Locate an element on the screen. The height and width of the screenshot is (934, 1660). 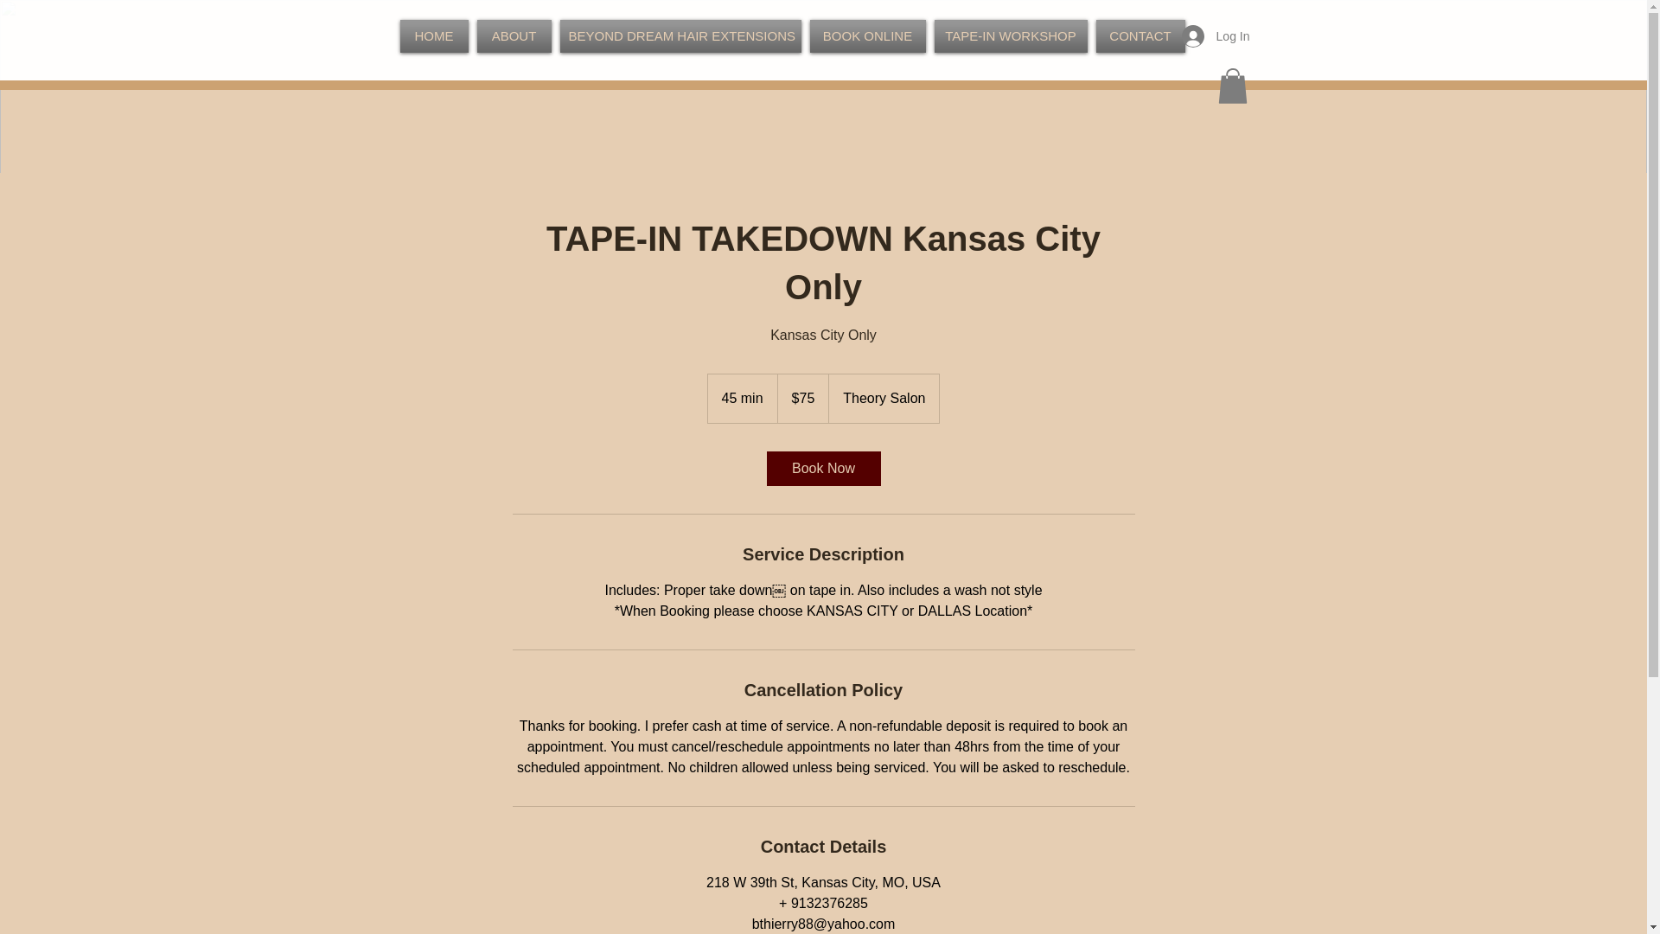
TAPE-IN WORKSHOP is located at coordinates (1011, 35).